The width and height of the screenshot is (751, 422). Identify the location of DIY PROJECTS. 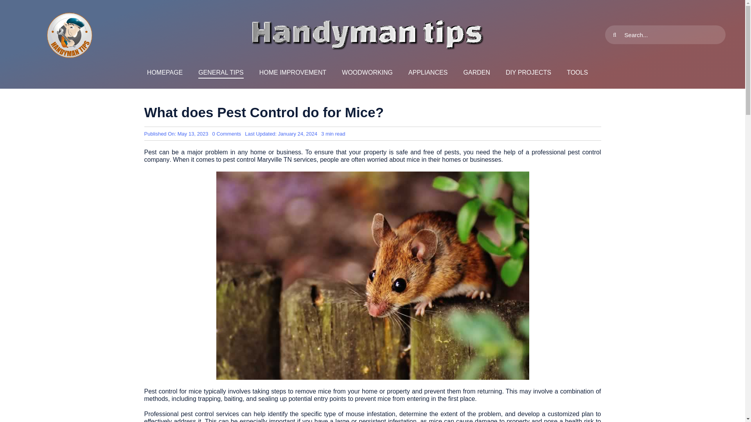
(528, 73).